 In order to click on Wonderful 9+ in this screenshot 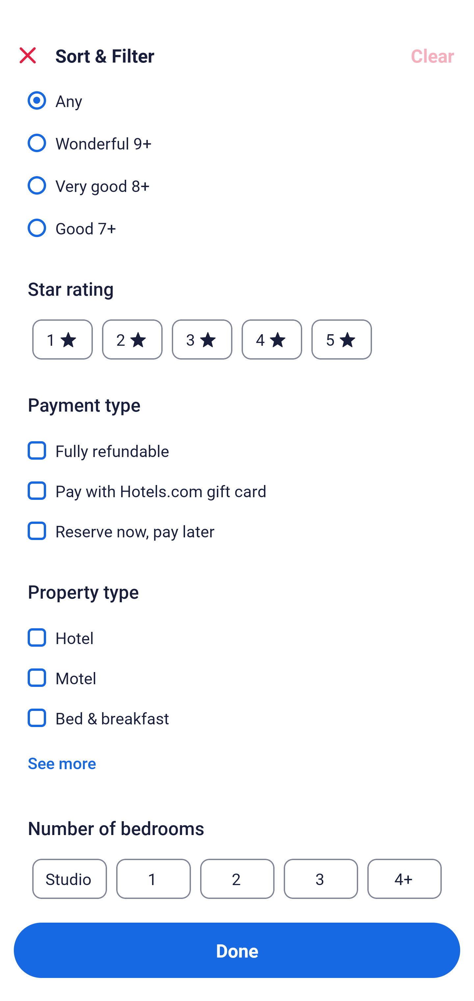, I will do `click(237, 136)`.